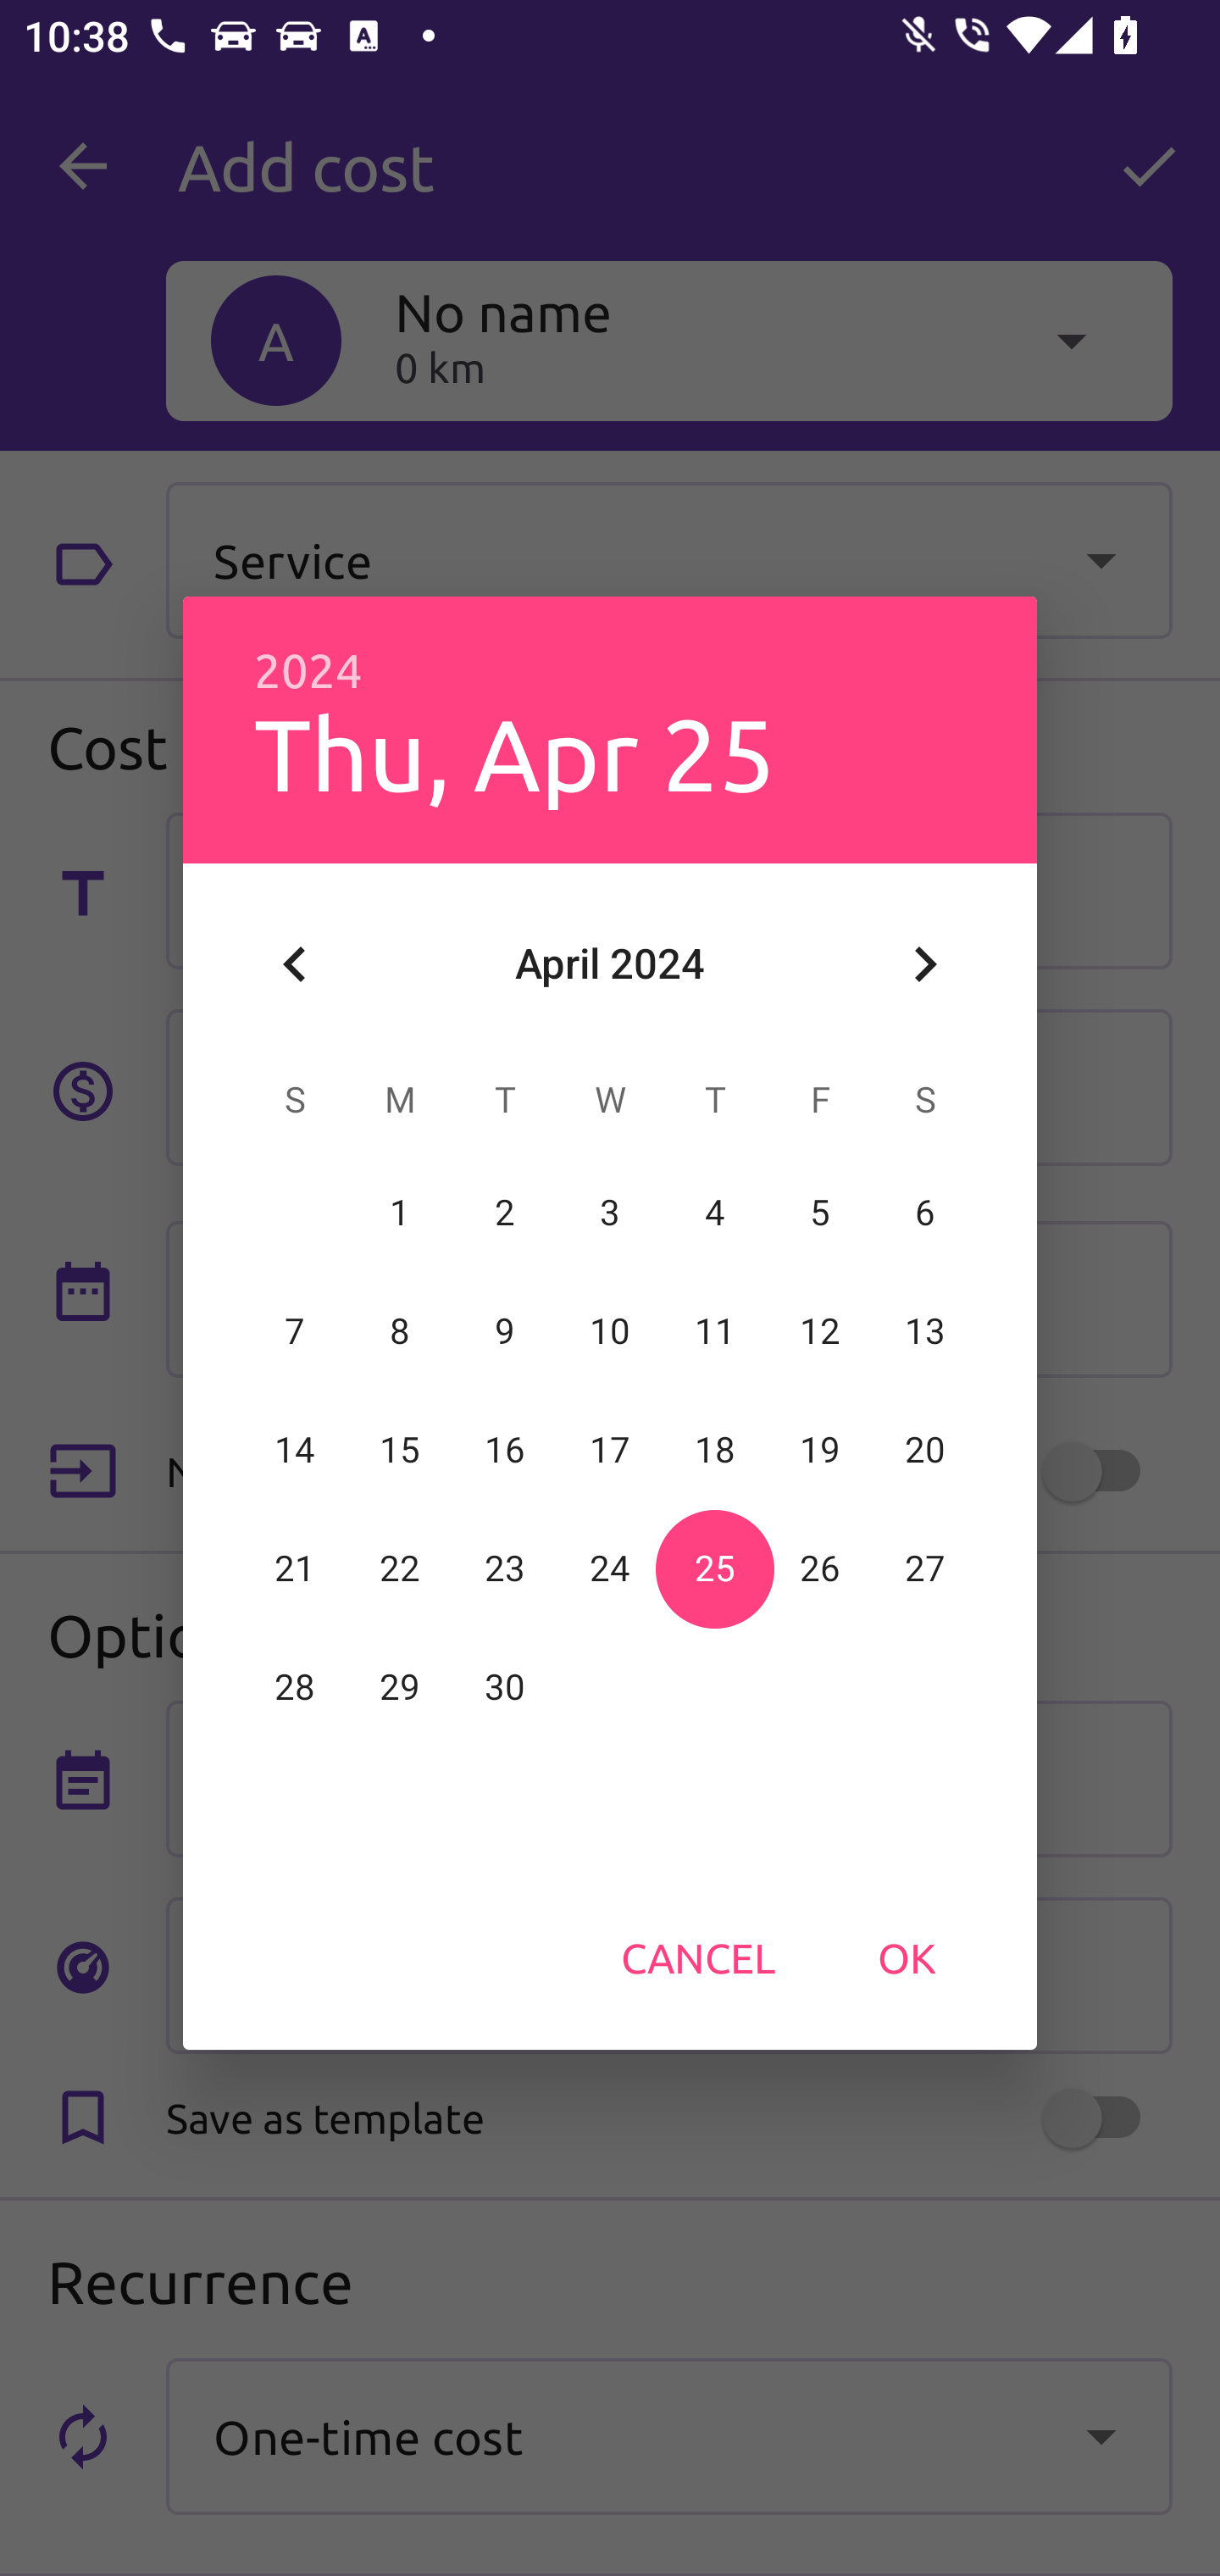 This screenshot has height=2576, width=1220. What do you see at coordinates (925, 964) in the screenshot?
I see `Next month` at bounding box center [925, 964].